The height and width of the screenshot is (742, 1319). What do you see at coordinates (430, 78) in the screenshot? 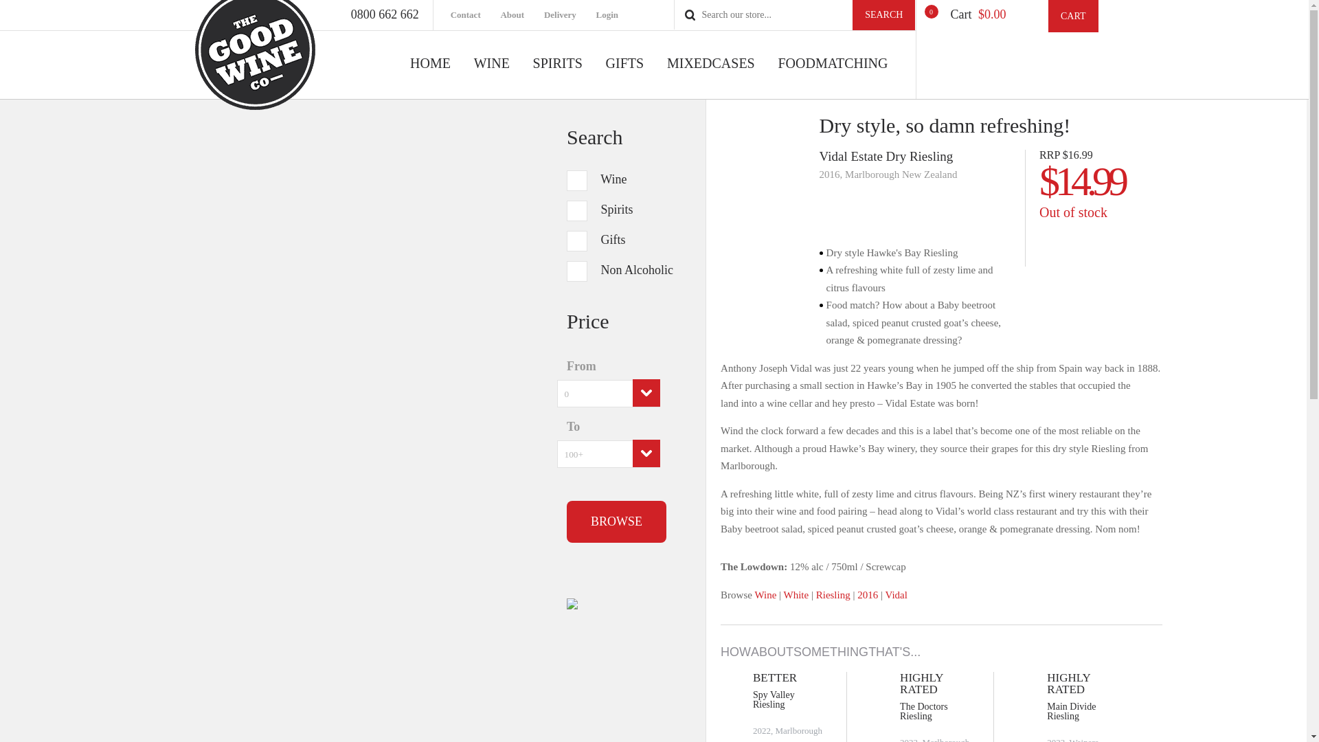
I see `HOME` at bounding box center [430, 78].